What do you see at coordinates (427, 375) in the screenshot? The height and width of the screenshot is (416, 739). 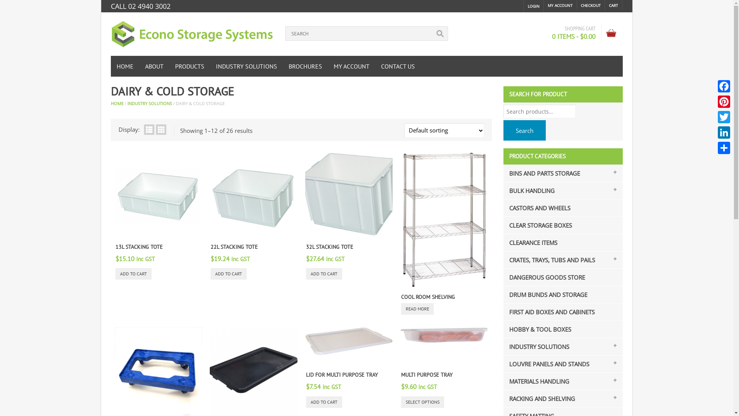 I see `MULTI PURPOSE TRAY` at bounding box center [427, 375].